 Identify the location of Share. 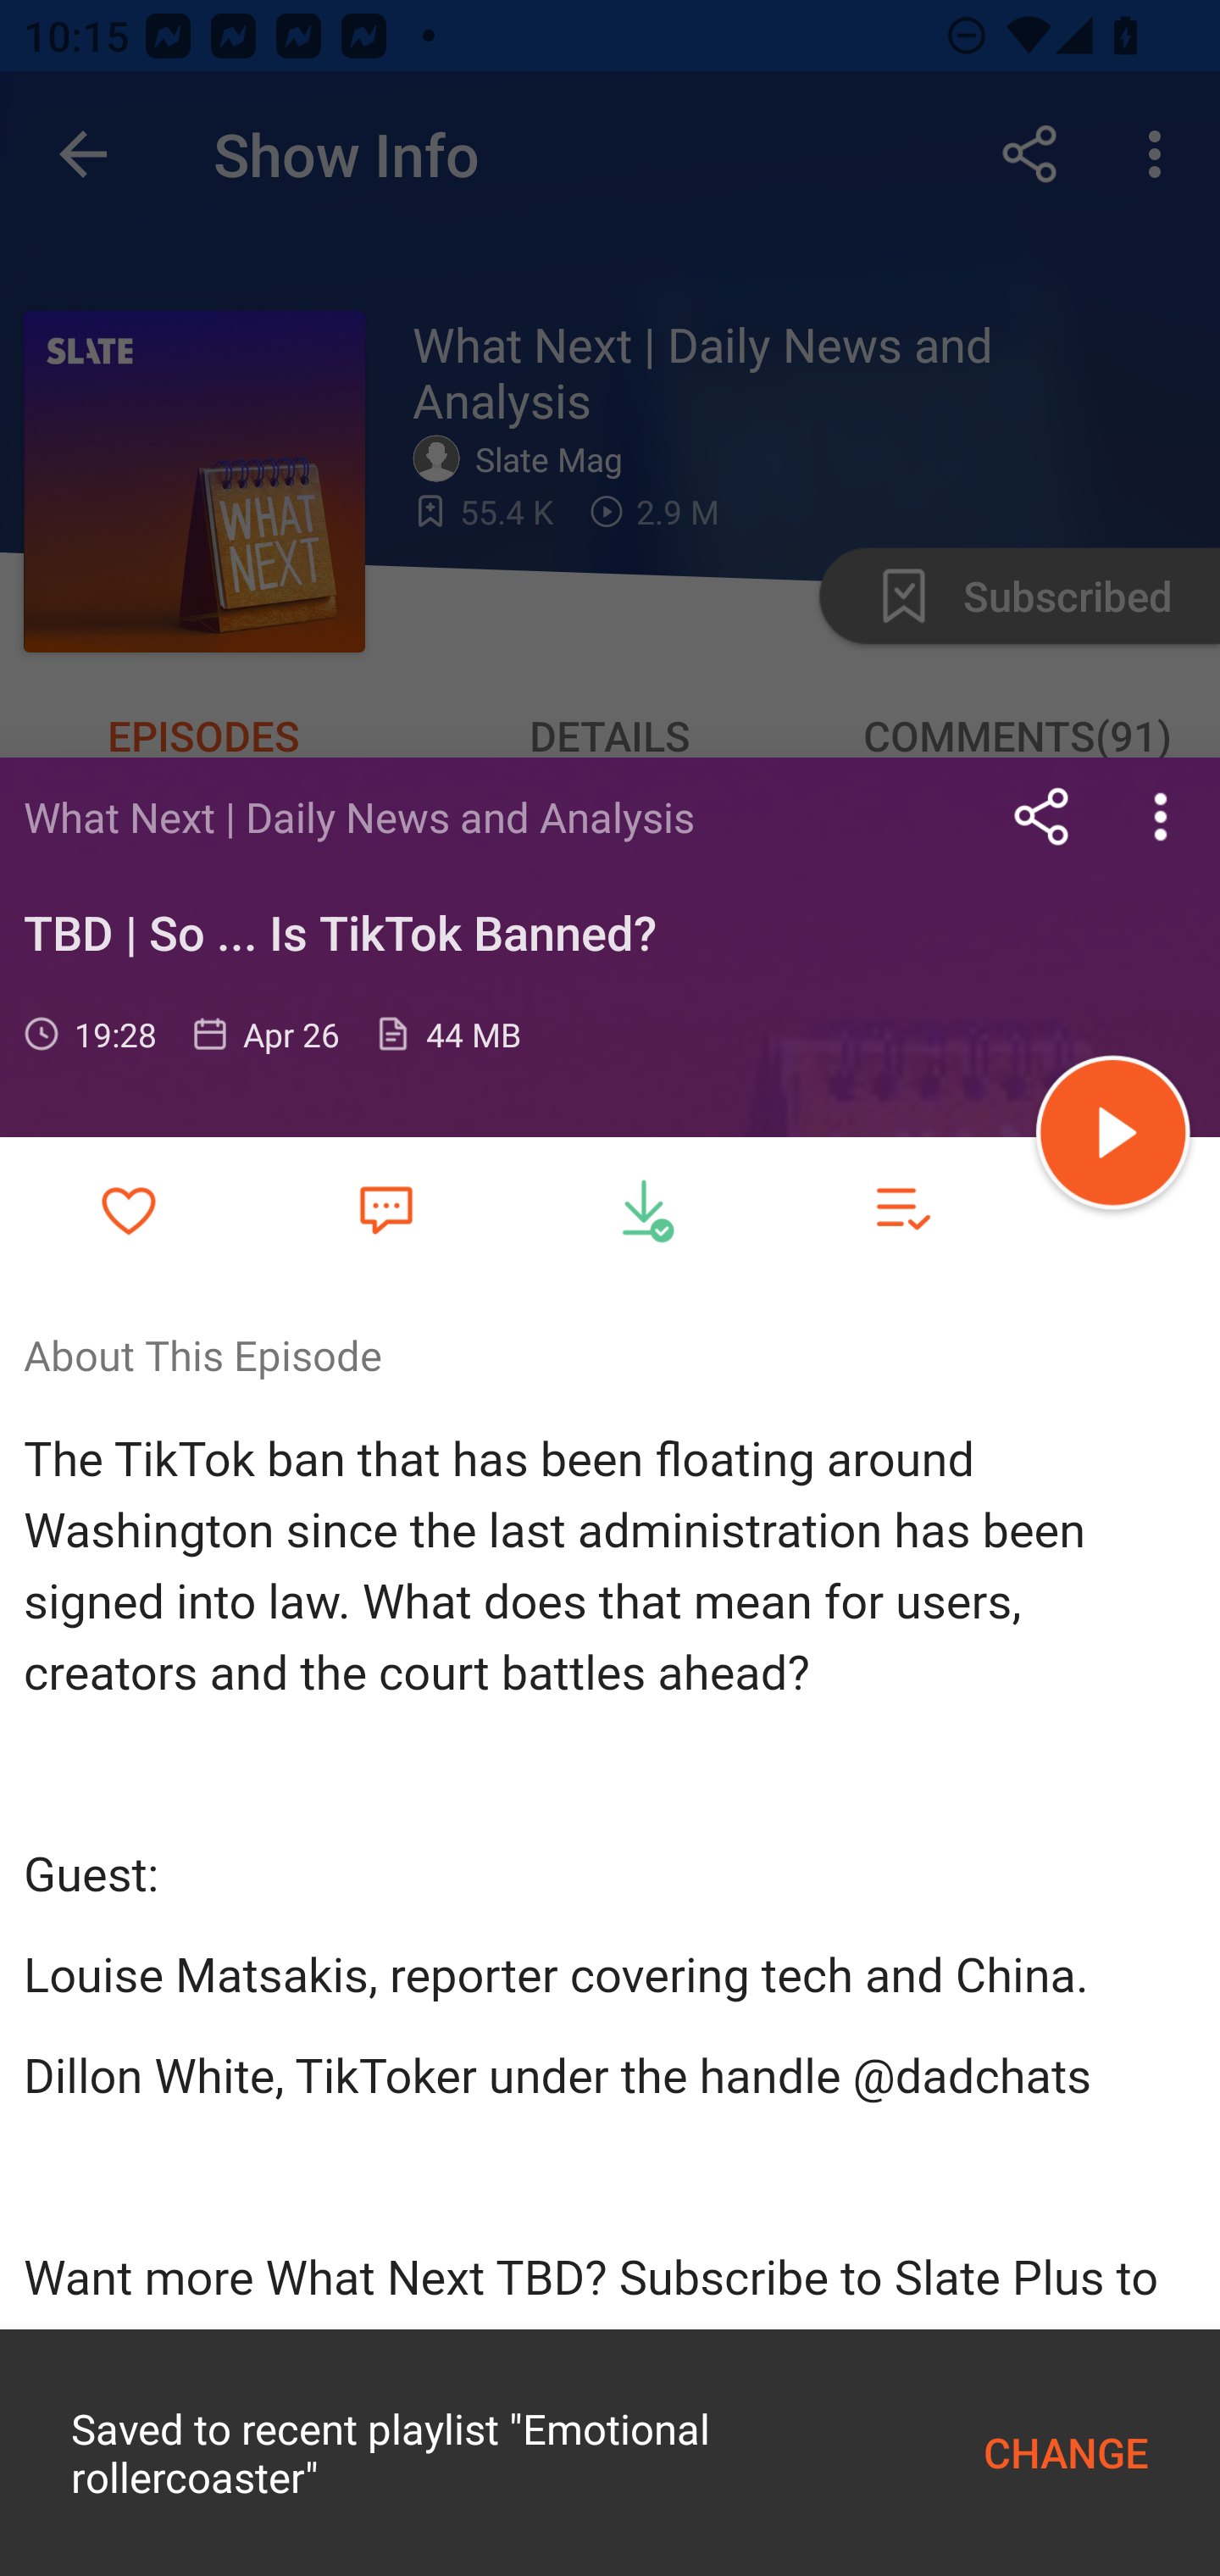
(1042, 816).